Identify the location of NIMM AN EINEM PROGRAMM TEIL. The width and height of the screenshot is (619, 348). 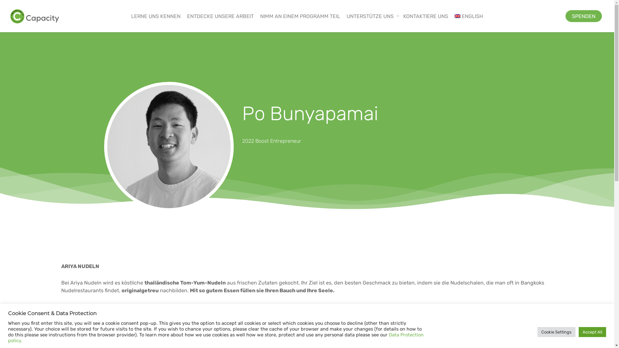
(300, 16).